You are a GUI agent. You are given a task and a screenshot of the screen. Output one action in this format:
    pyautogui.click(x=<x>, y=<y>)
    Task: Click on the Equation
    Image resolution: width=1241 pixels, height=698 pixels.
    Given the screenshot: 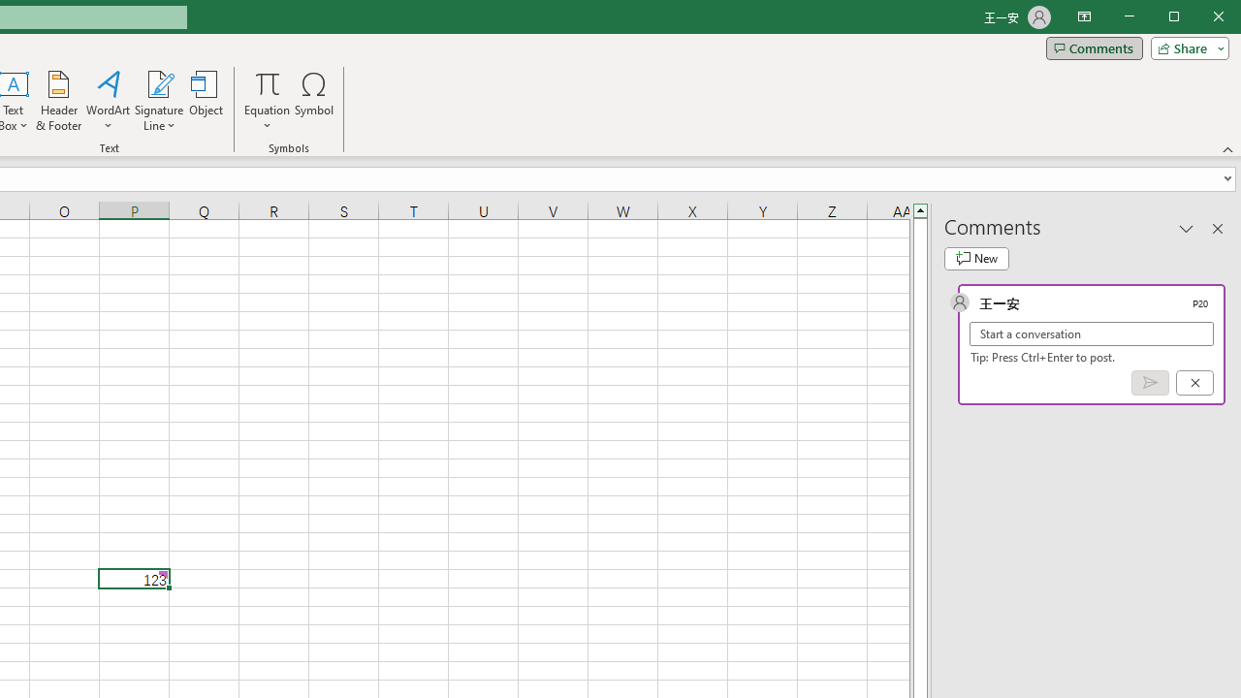 What is the action you would take?
    pyautogui.click(x=268, y=101)
    